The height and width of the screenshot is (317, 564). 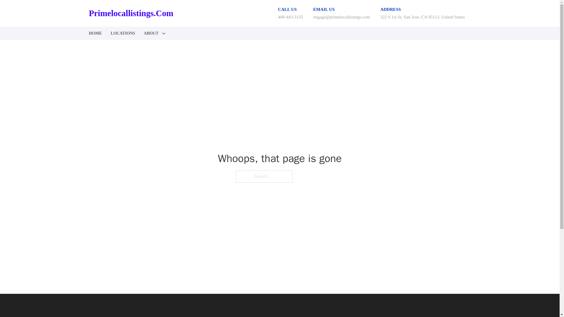 What do you see at coordinates (95, 33) in the screenshot?
I see `HOME` at bounding box center [95, 33].